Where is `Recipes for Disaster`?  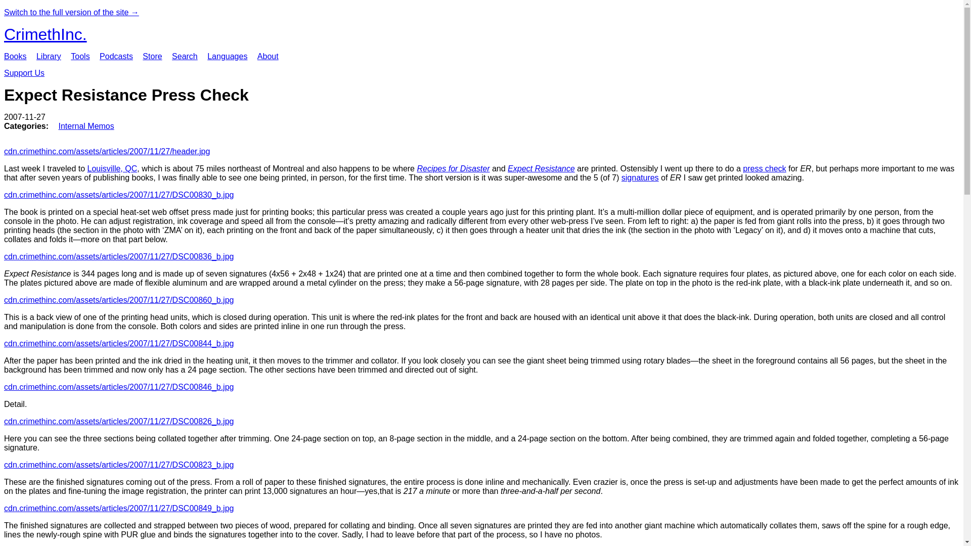 Recipes for Disaster is located at coordinates (453, 169).